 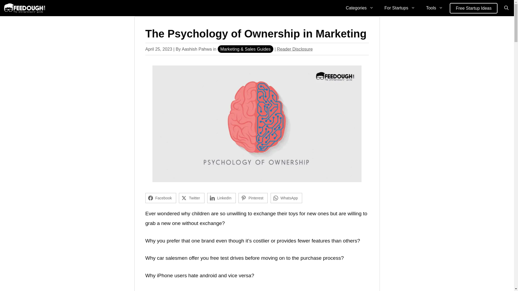 What do you see at coordinates (253, 198) in the screenshot?
I see `Share on Pinterest` at bounding box center [253, 198].